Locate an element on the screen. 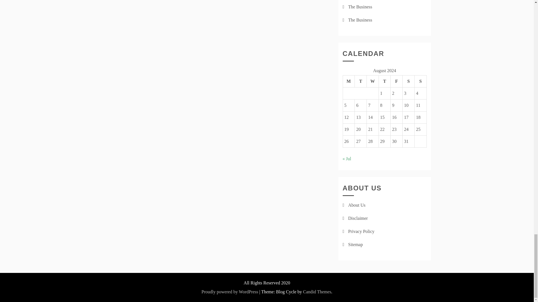  Friday is located at coordinates (396, 82).